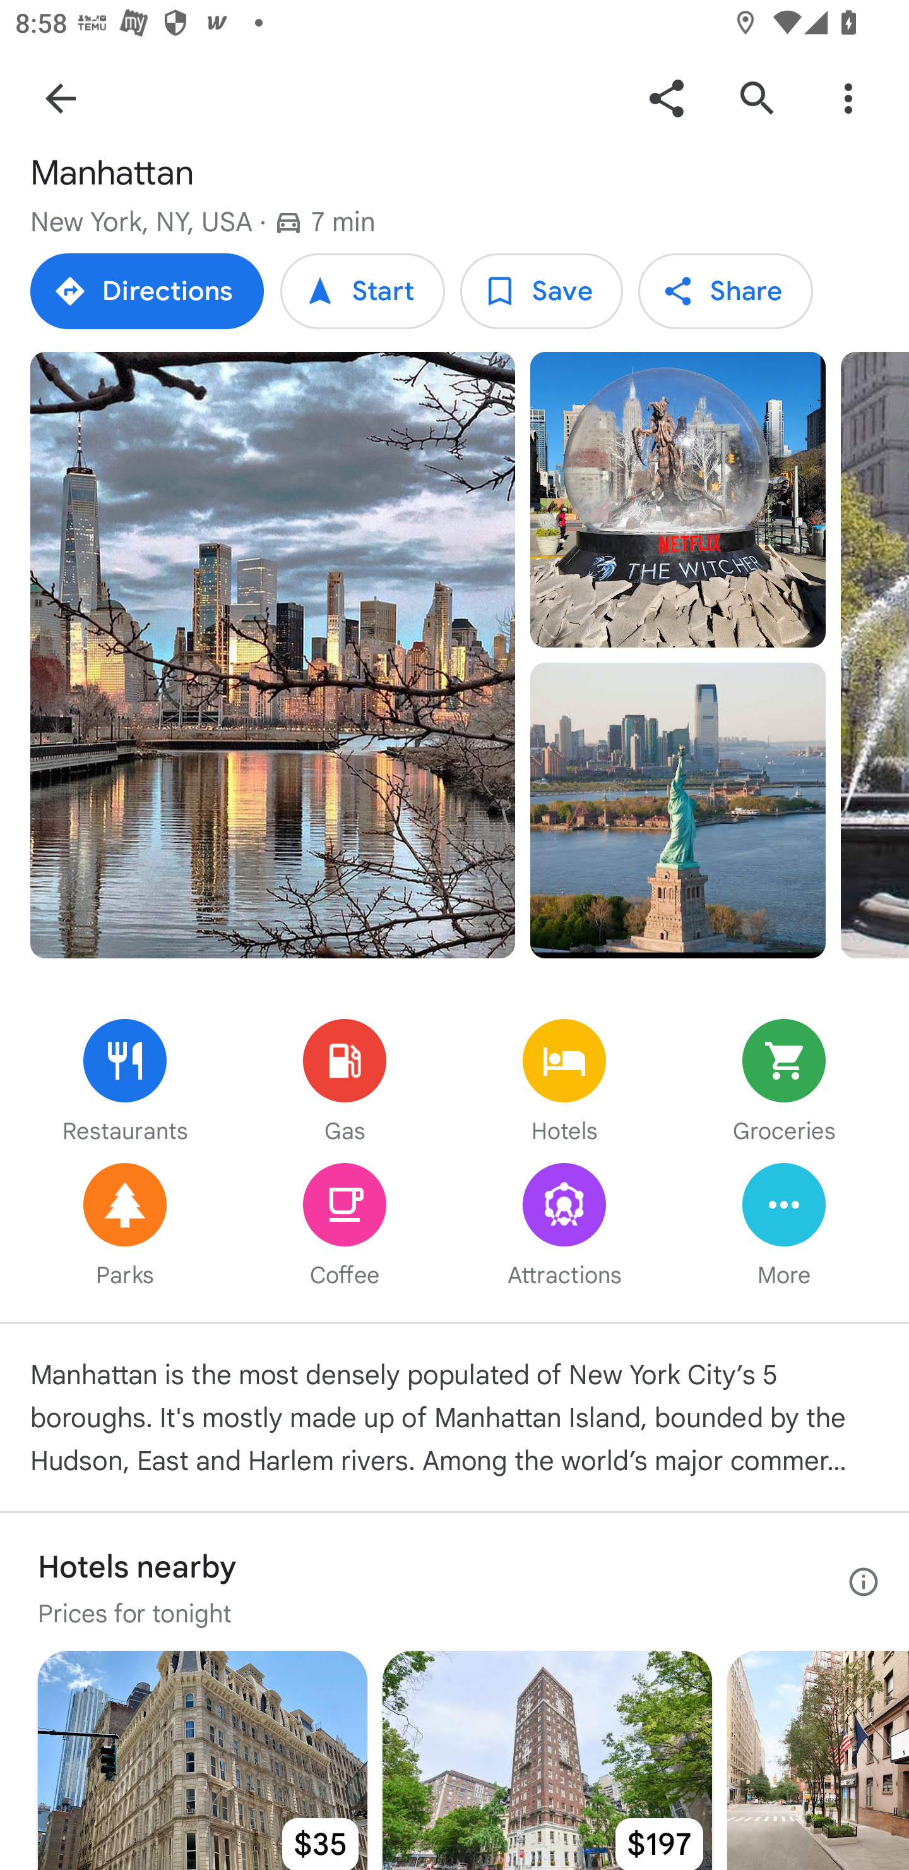 The image size is (909, 1870). I want to click on Restaurants, so click(125, 1083).